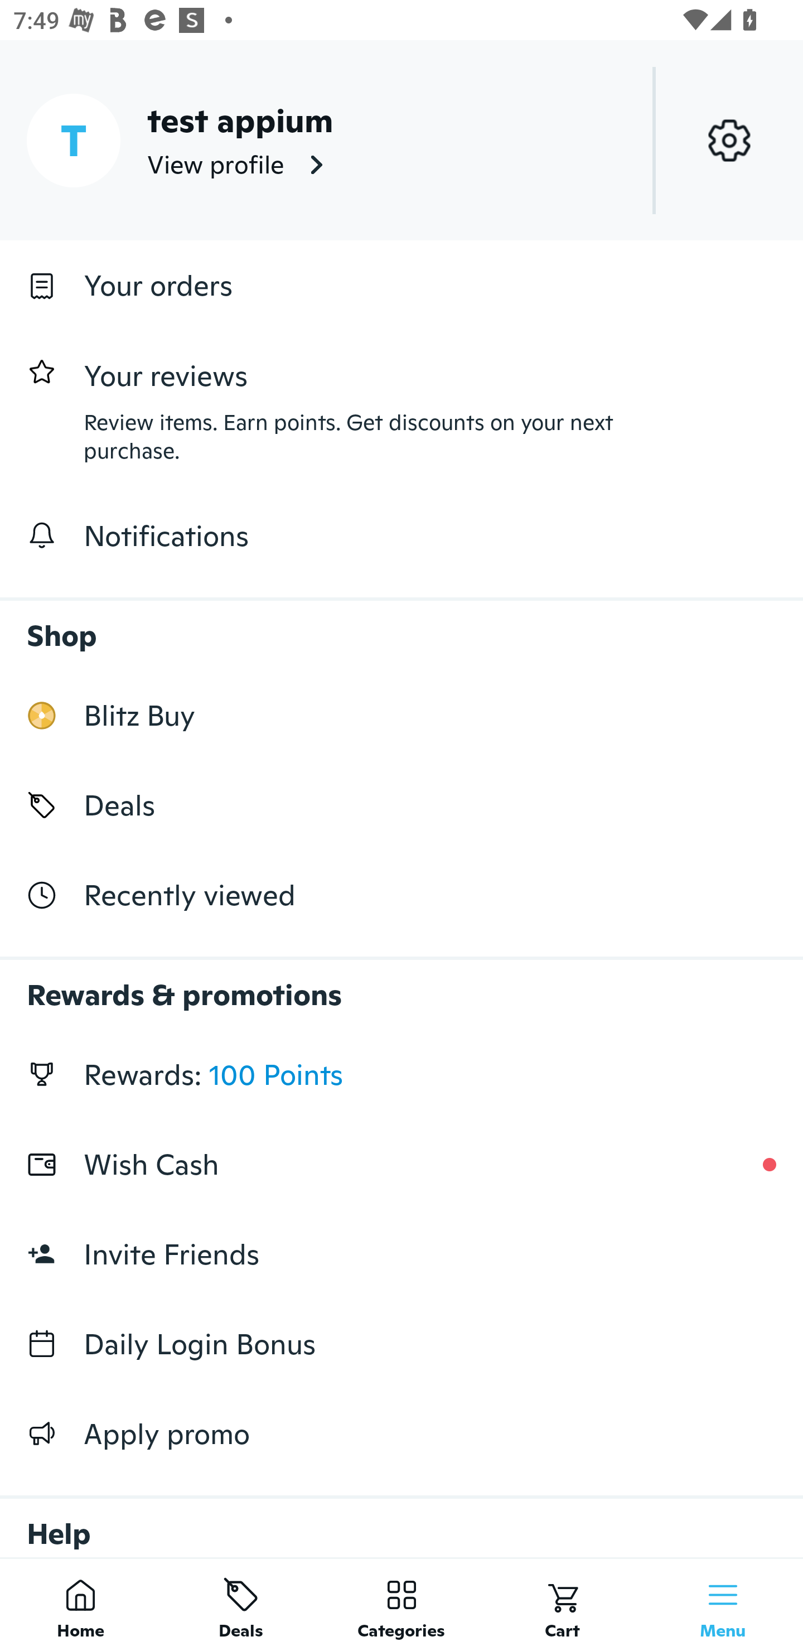 The width and height of the screenshot is (803, 1651). Describe the element at coordinates (401, 715) in the screenshot. I see `Blitz Buy` at that location.